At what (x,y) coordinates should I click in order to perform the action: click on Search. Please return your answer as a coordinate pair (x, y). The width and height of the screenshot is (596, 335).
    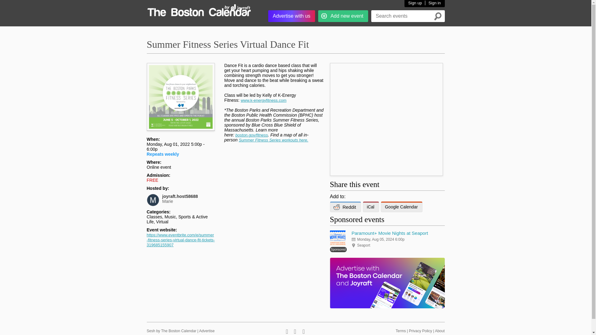
    Looking at the image, I should click on (273, 140).